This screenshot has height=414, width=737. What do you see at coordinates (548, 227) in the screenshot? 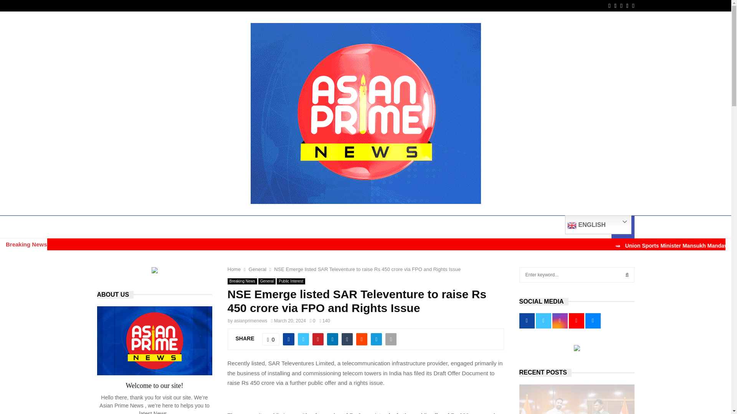
I see `MORE` at bounding box center [548, 227].